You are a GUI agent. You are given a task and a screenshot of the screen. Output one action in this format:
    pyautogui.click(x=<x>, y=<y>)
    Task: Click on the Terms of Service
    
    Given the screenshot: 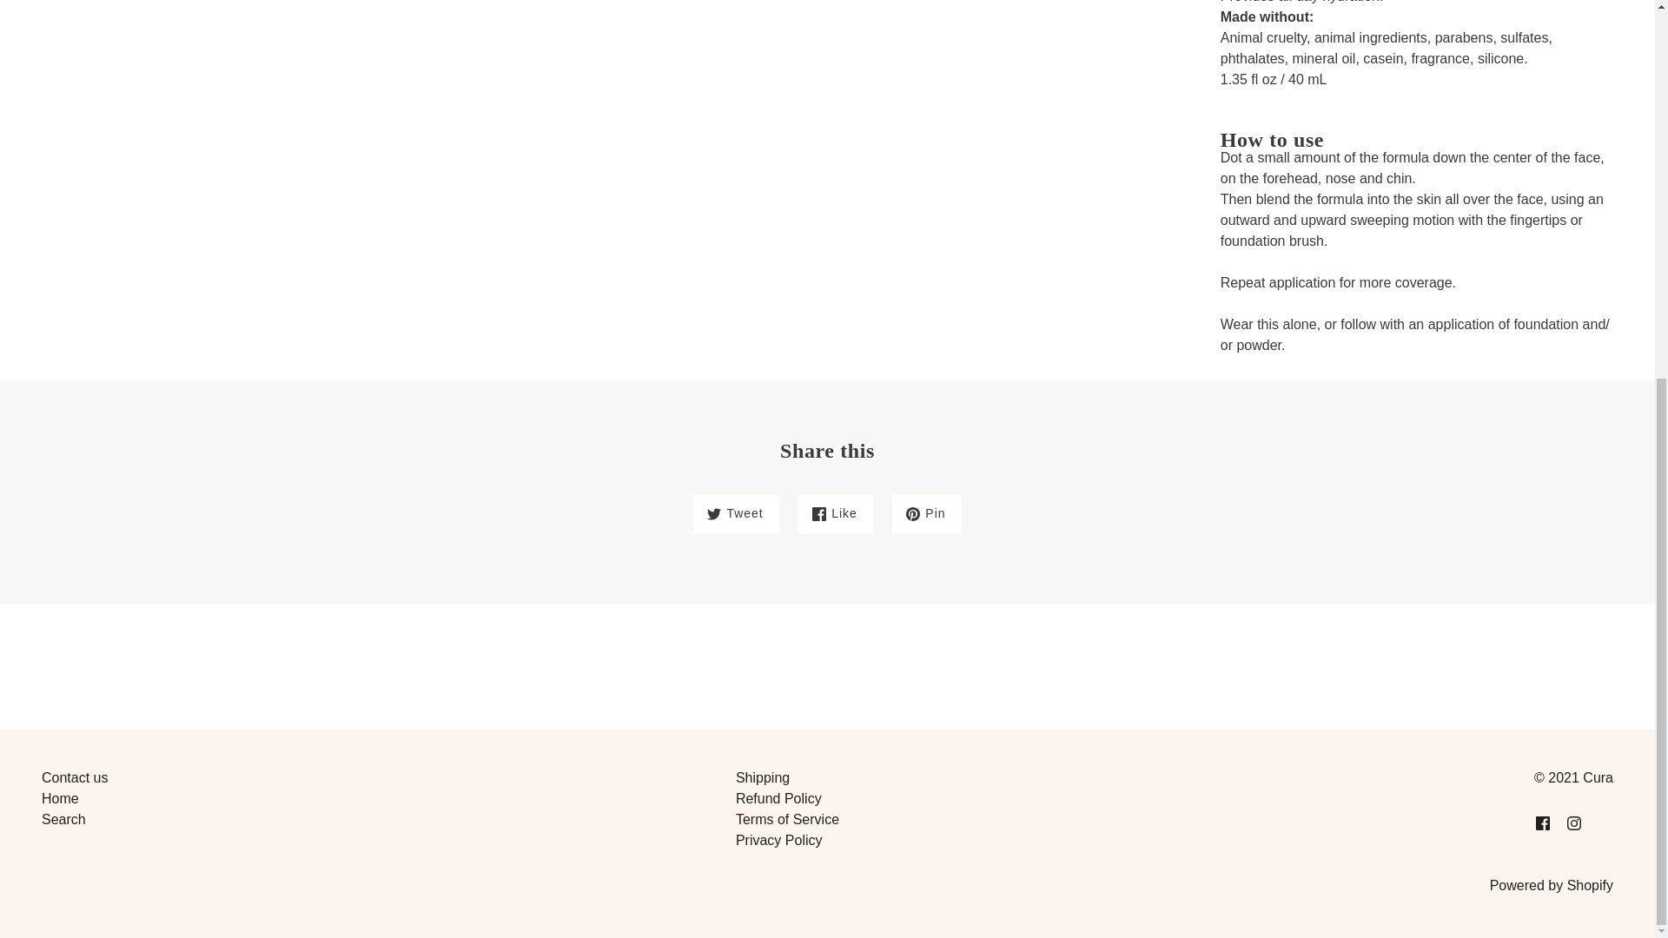 What is the action you would take?
    pyautogui.click(x=787, y=819)
    